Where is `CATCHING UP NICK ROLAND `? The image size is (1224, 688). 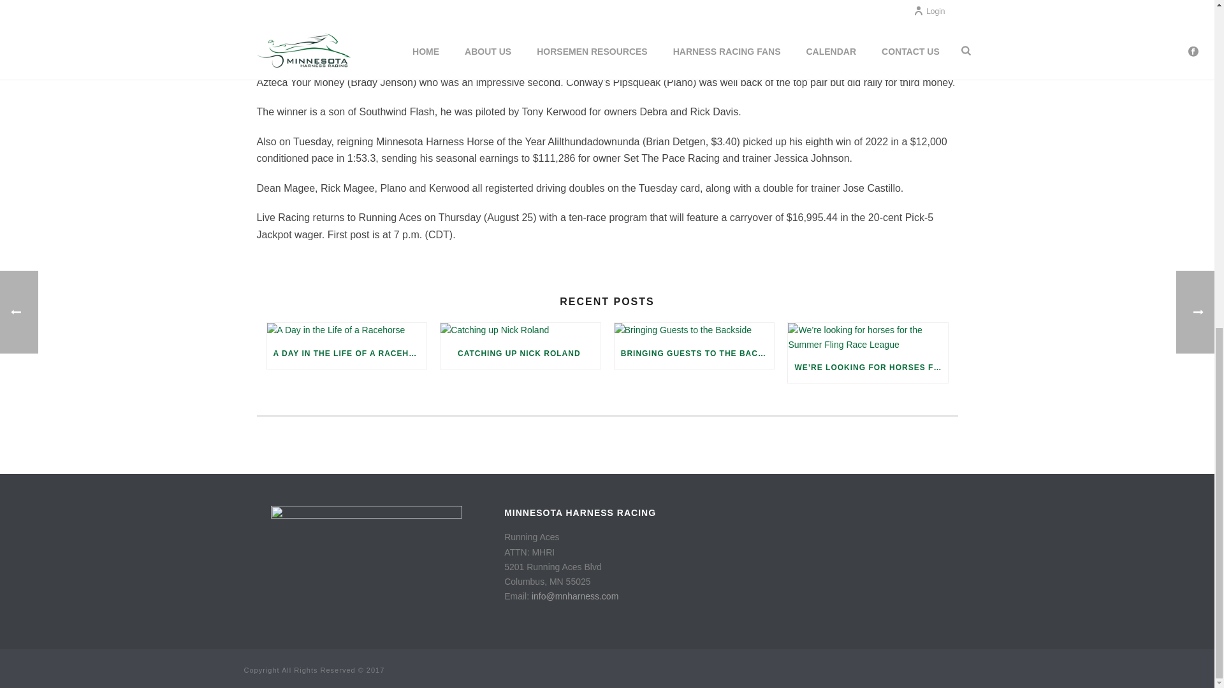 CATCHING UP NICK ROLAND  is located at coordinates (520, 353).